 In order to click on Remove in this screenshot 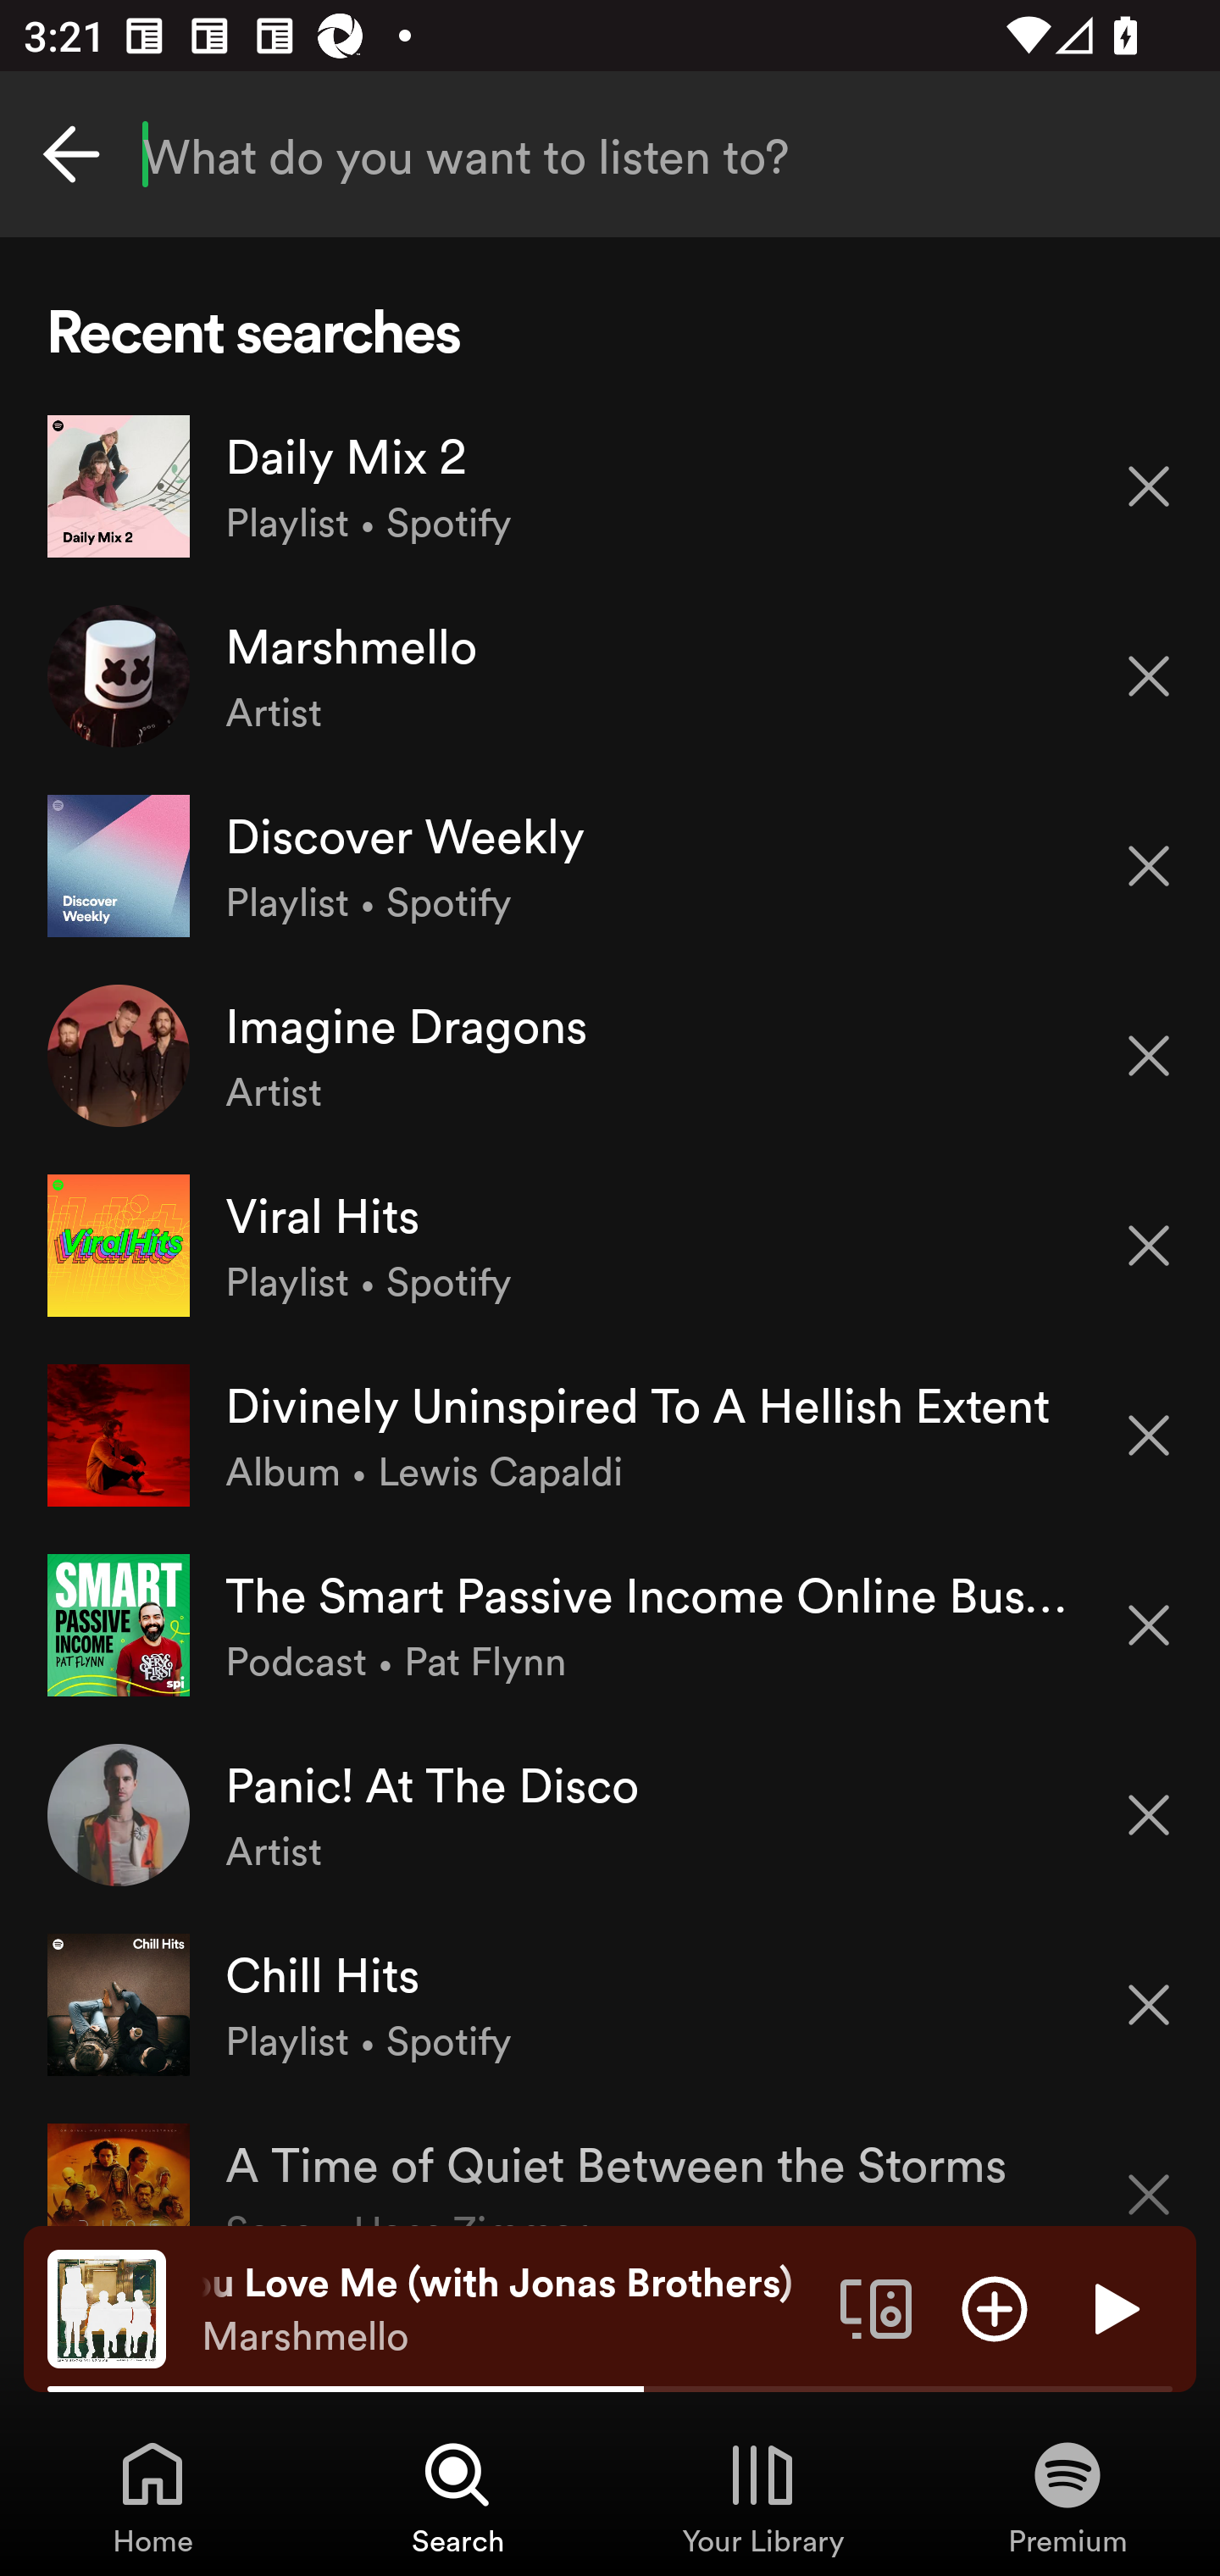, I will do `click(1149, 1815)`.